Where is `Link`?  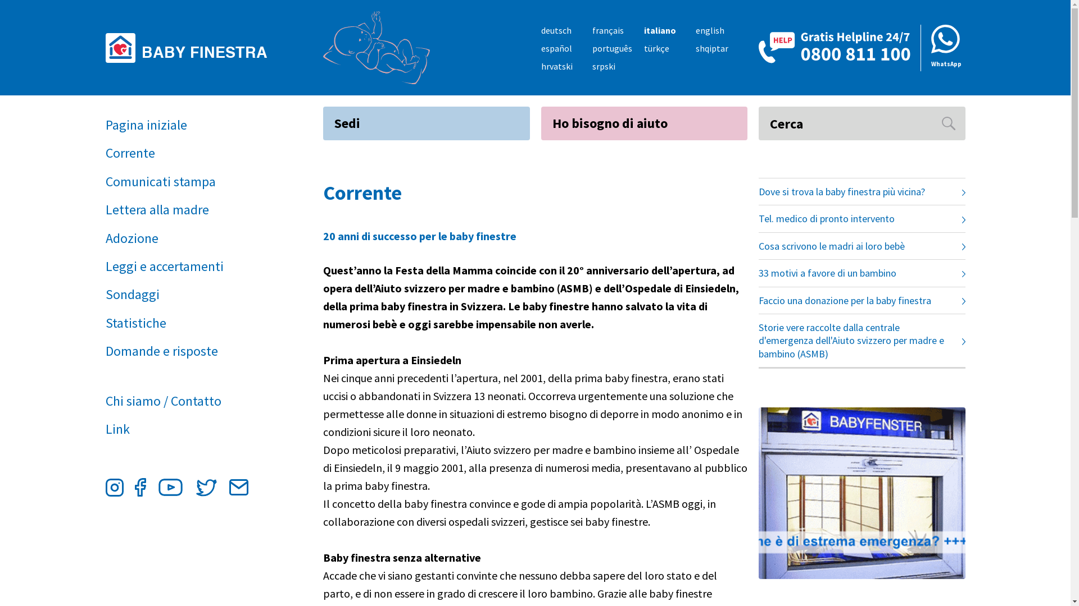 Link is located at coordinates (188, 429).